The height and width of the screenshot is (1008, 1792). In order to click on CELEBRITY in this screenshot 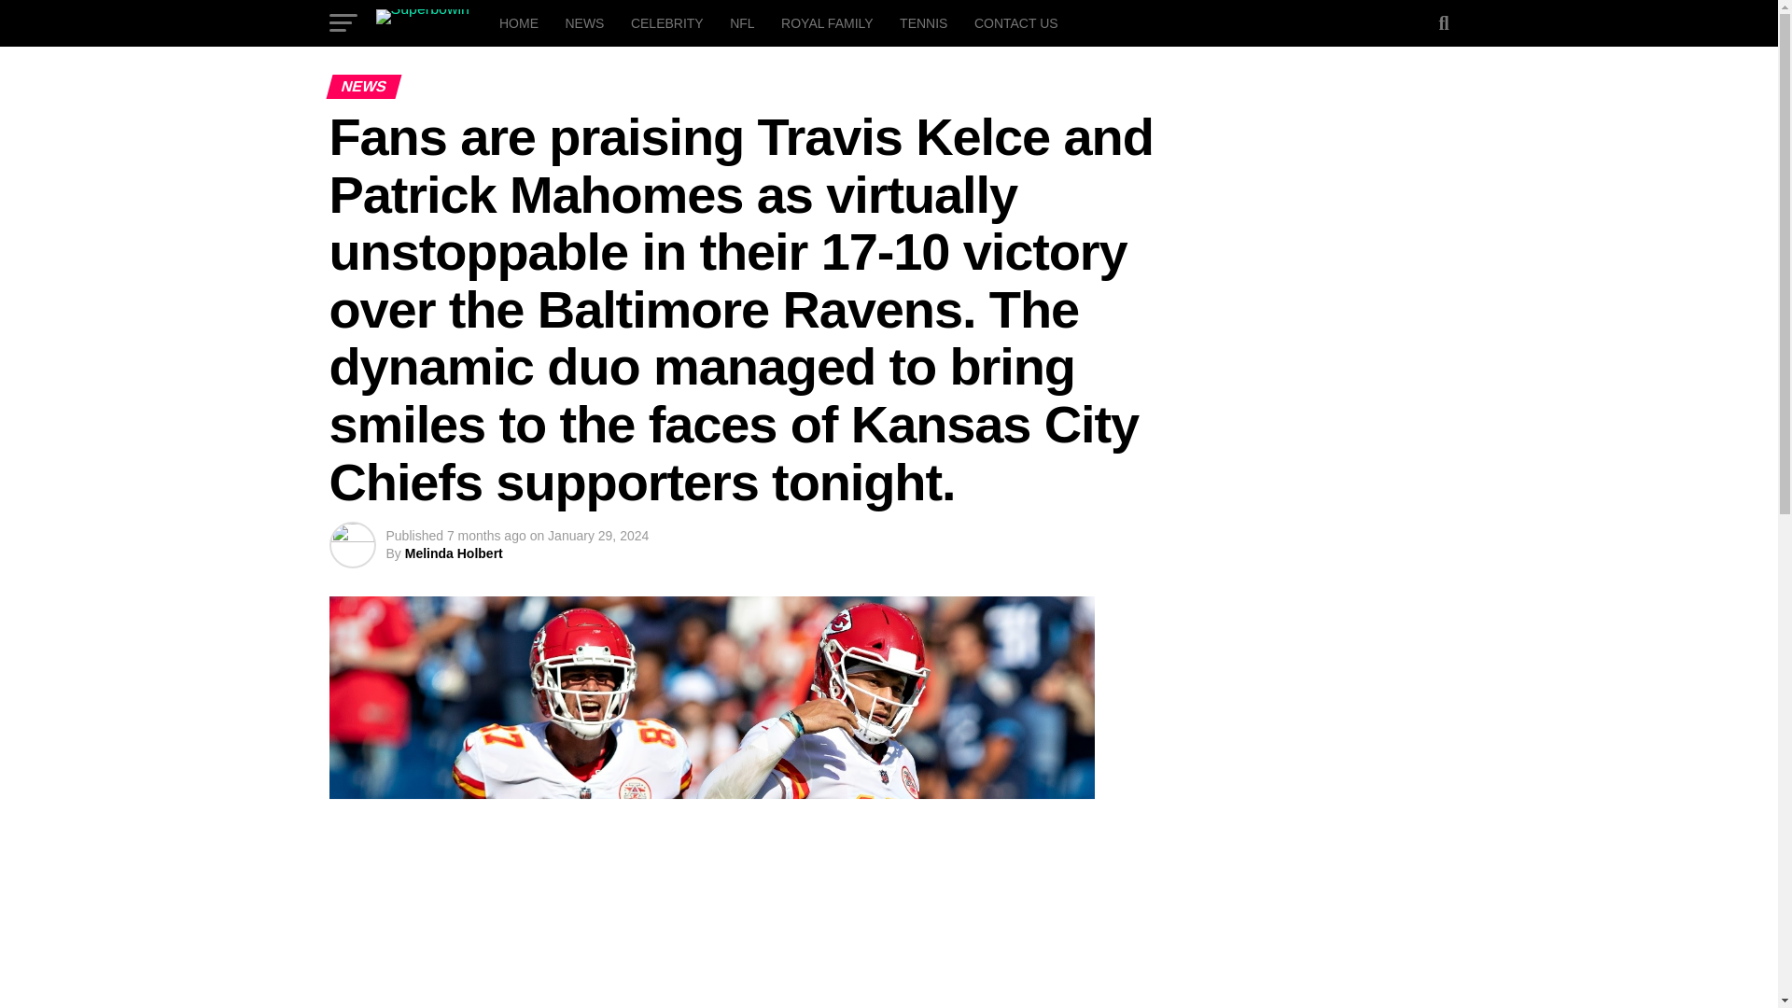, I will do `click(667, 22)`.